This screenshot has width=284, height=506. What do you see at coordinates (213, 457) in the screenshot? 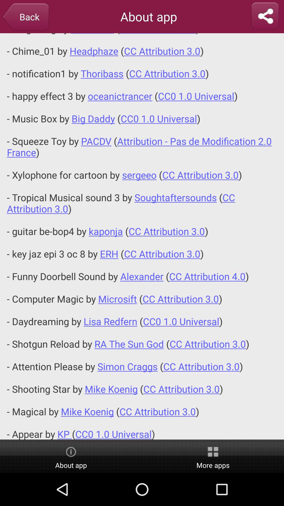
I see `select button next to about app item` at bounding box center [213, 457].